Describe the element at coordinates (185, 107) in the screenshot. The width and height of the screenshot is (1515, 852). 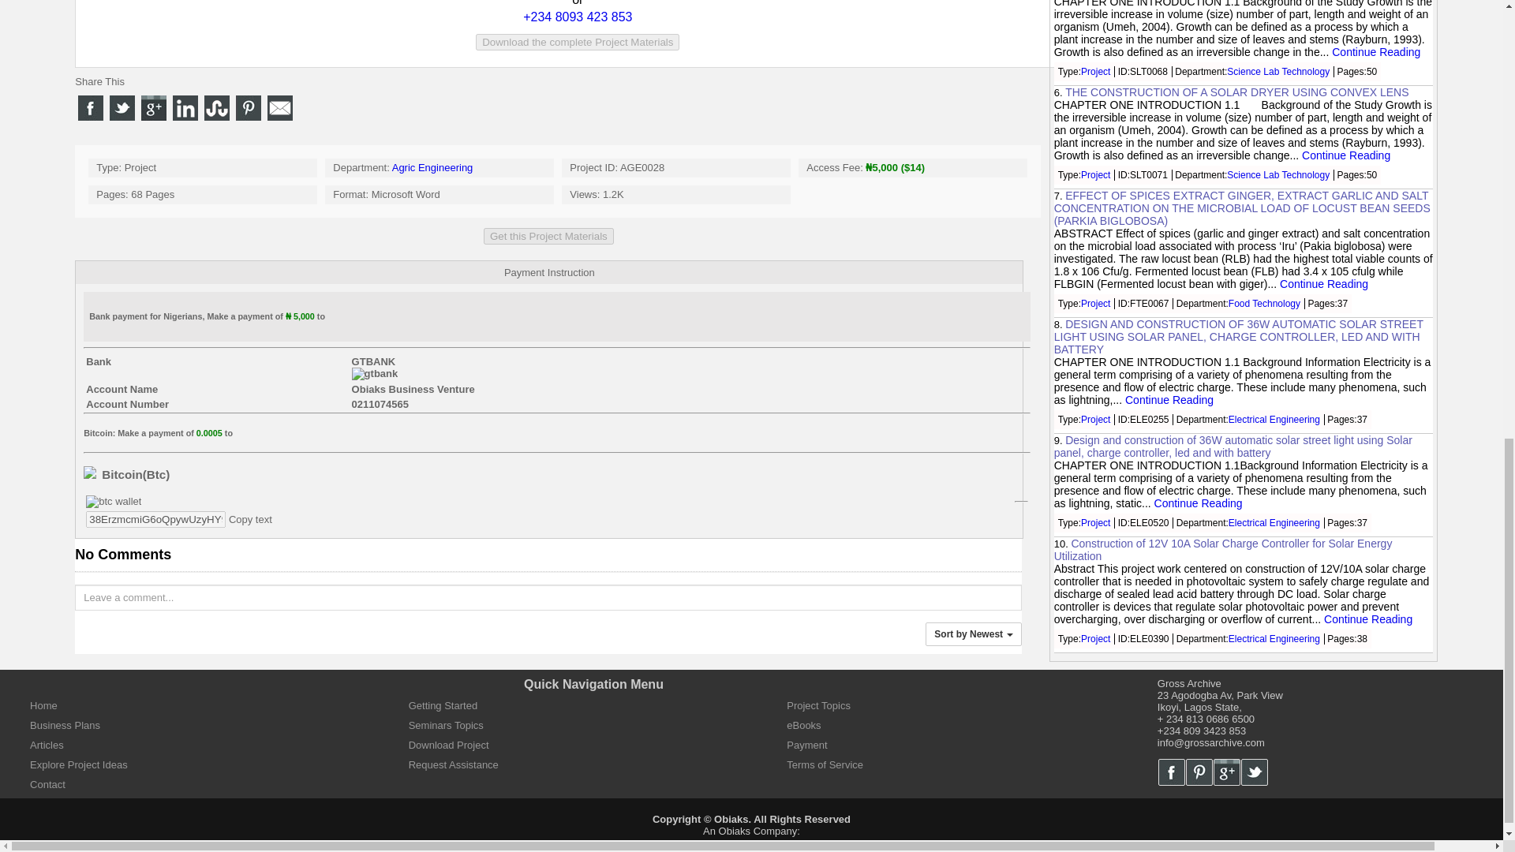
I see `Share on LinkedIn` at that location.